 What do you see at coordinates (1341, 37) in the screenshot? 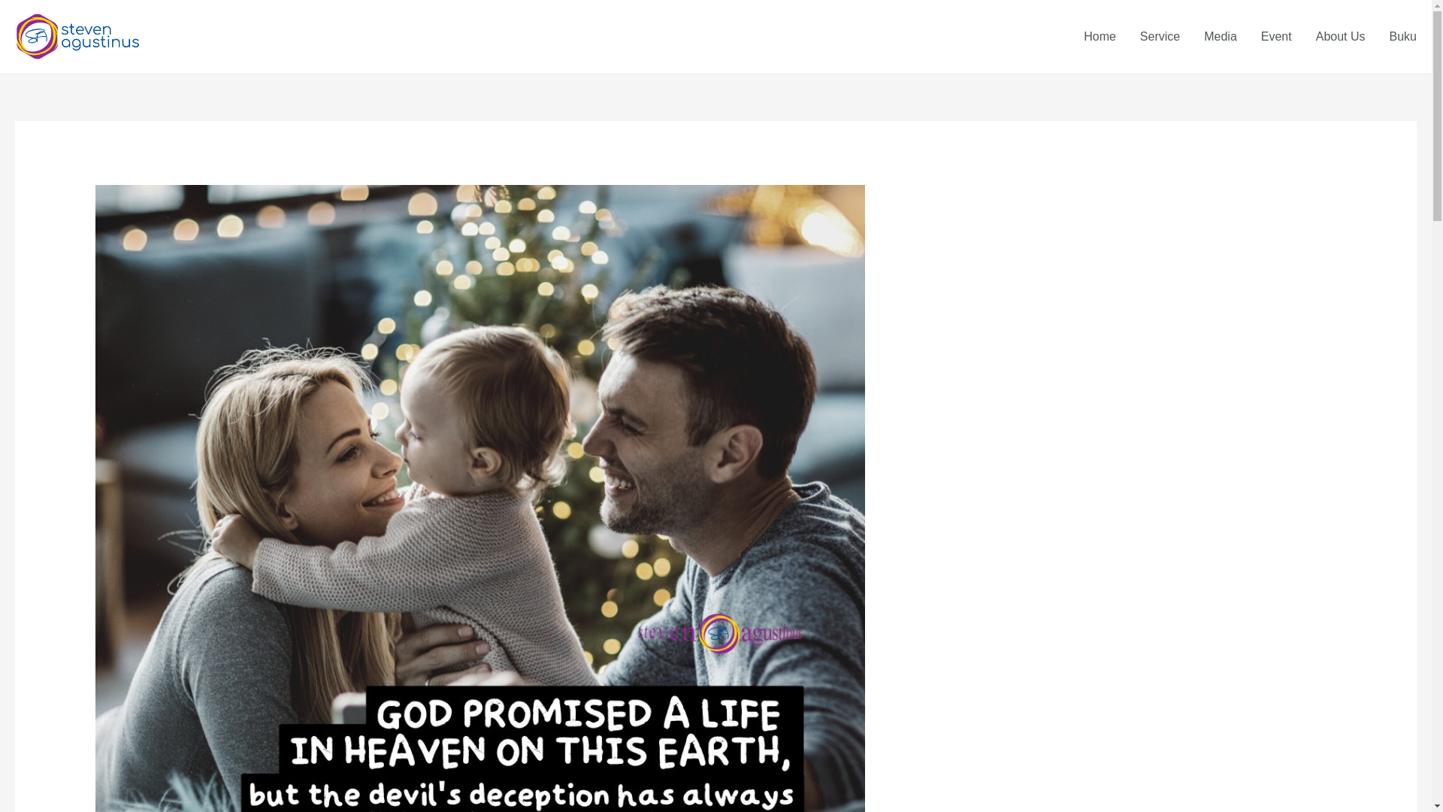
I see `About Us` at bounding box center [1341, 37].